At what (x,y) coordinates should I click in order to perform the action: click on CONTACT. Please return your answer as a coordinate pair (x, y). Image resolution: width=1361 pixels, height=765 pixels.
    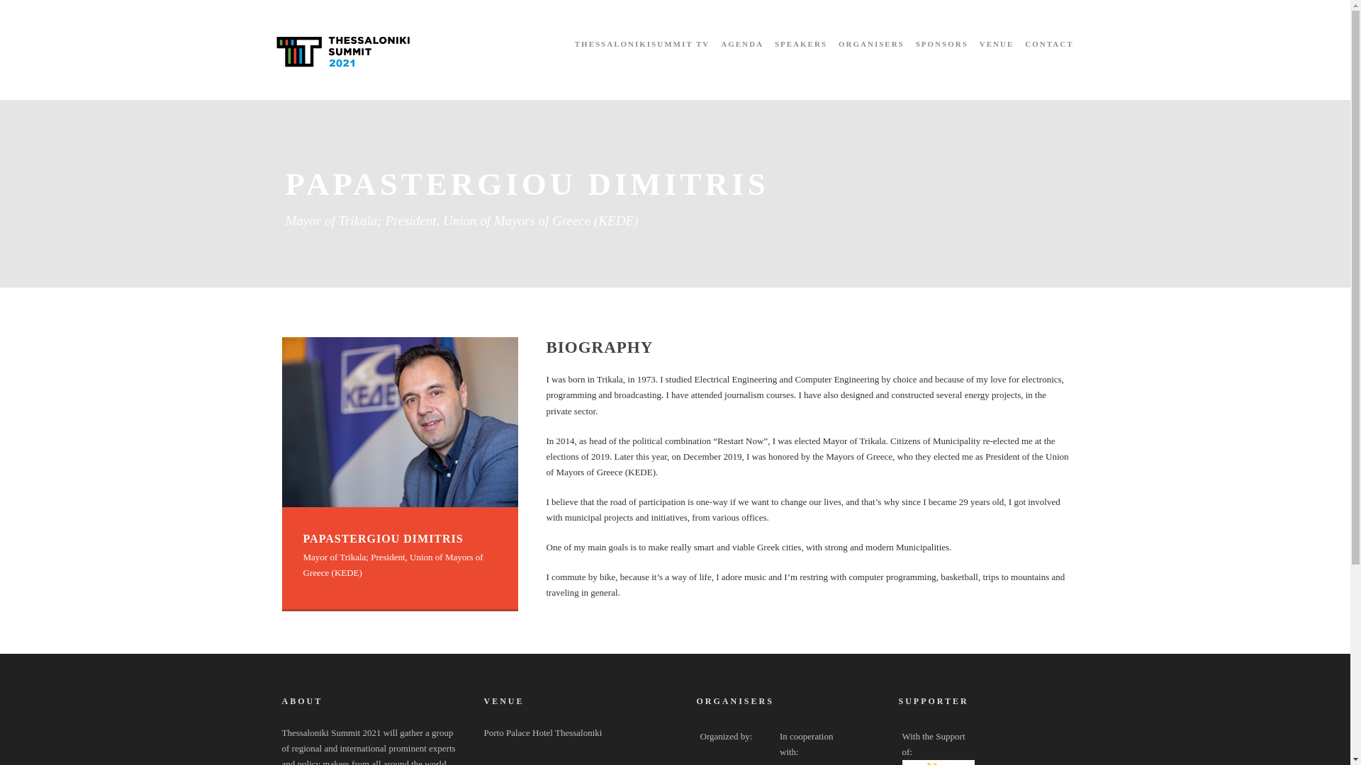
    Looking at the image, I should click on (1049, 57).